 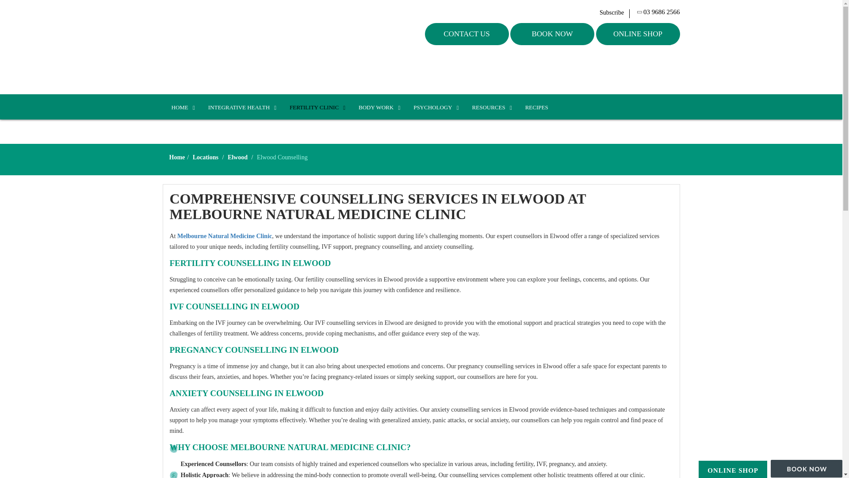 I want to click on Contact Us, so click(x=467, y=34).